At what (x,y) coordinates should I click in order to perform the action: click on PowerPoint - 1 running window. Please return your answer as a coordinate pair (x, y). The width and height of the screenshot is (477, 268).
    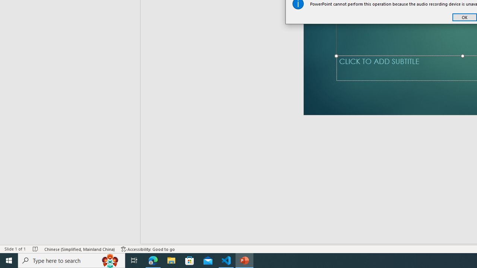
    Looking at the image, I should click on (244, 261).